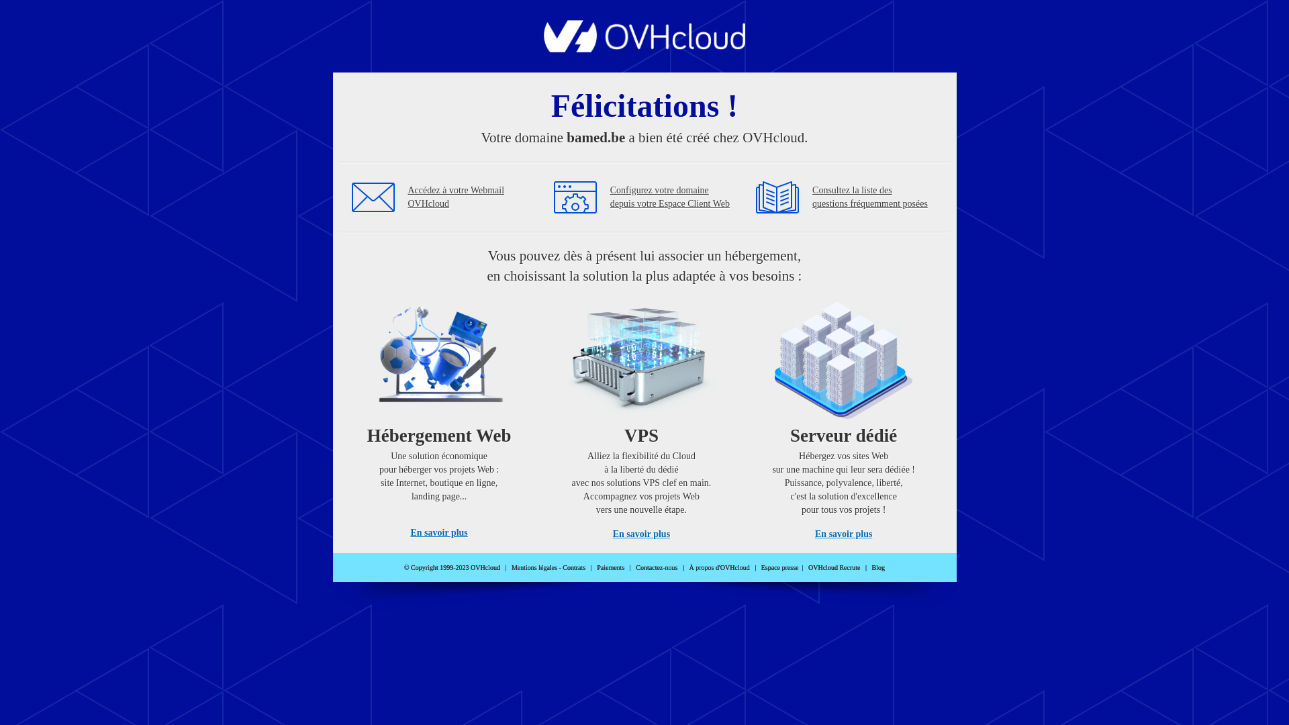 This screenshot has width=1289, height=725. I want to click on OVHcloud, so click(644, 48).